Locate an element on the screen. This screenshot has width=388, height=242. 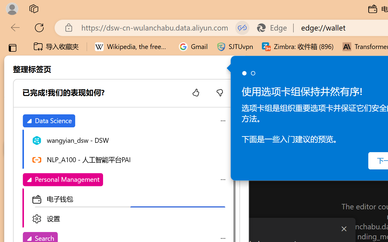
Class: actions-container is located at coordinates (213, 229).